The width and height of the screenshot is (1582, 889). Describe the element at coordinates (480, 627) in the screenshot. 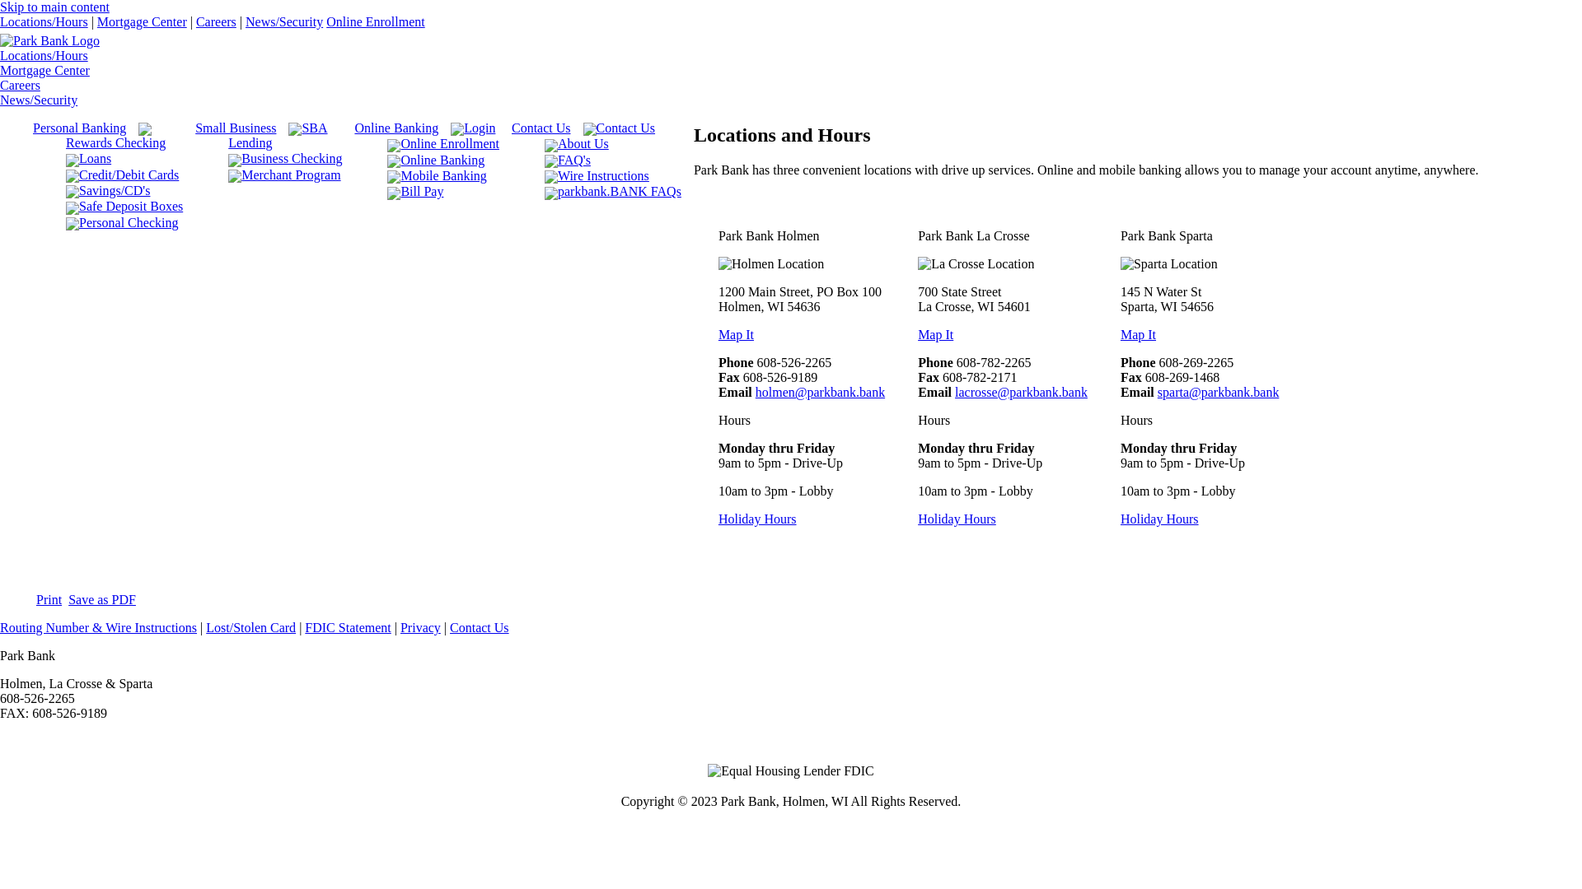

I see `Contact Us` at that location.